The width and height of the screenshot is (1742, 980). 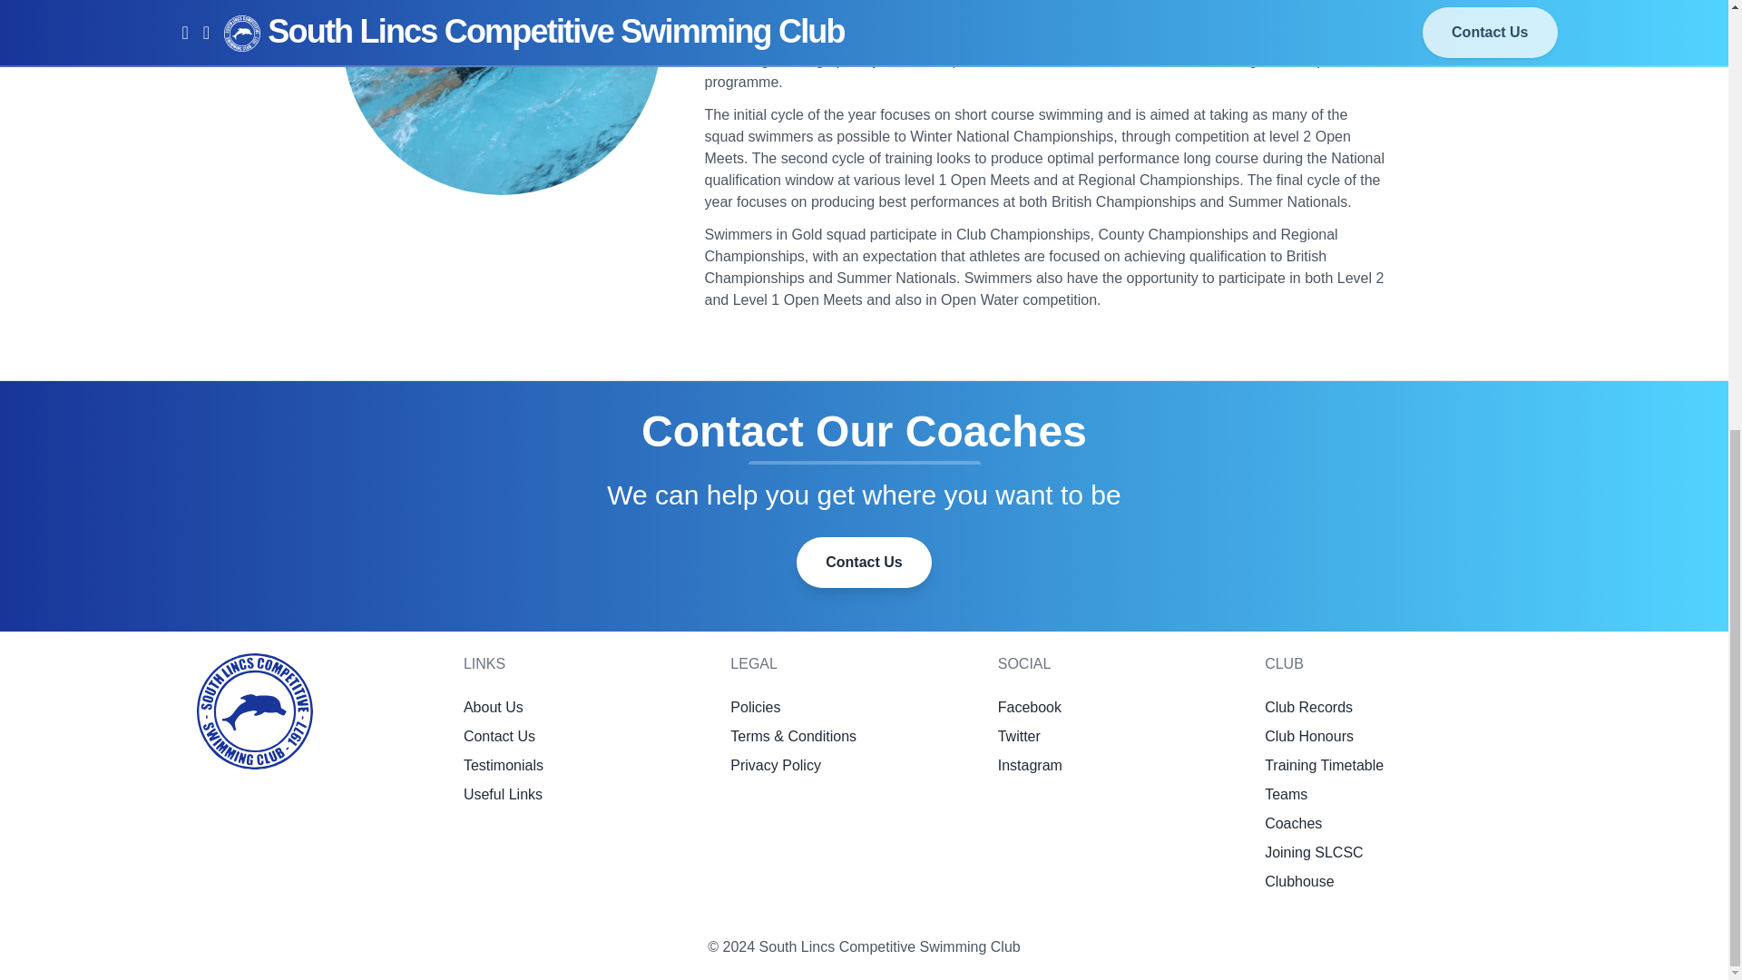 What do you see at coordinates (1019, 736) in the screenshot?
I see `Twitter` at bounding box center [1019, 736].